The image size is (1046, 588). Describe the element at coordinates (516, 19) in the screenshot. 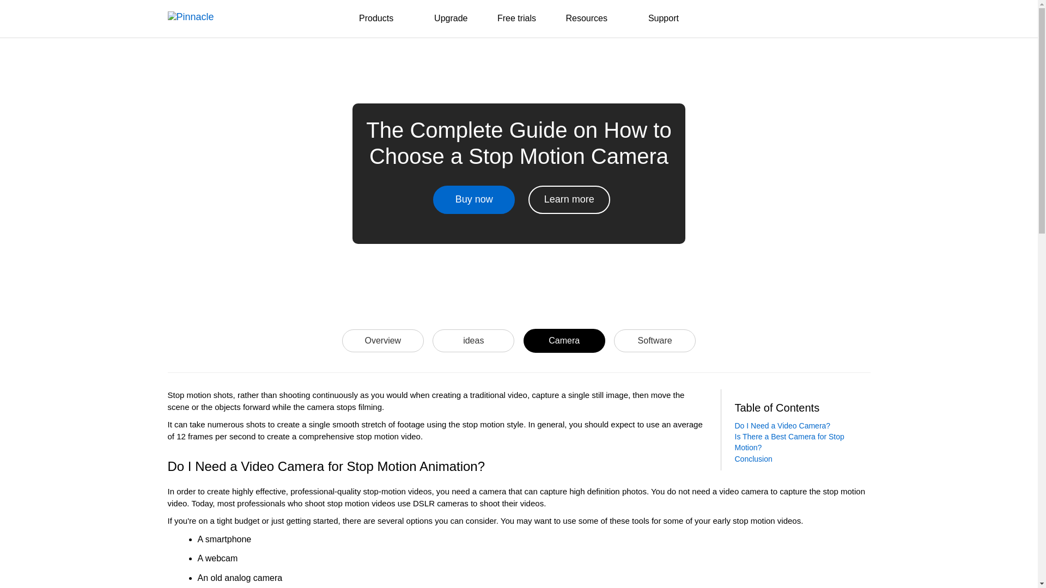

I see `Free trials` at that location.